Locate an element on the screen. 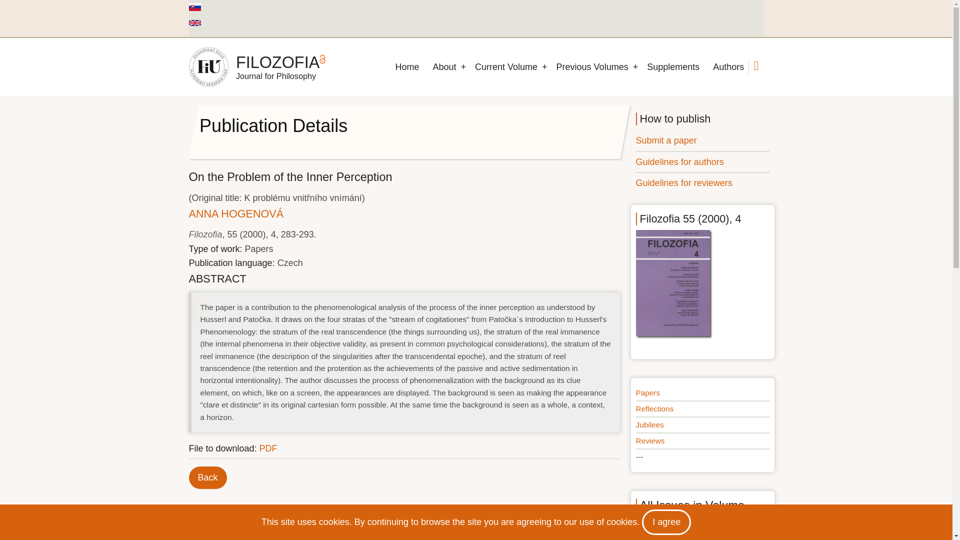 This screenshot has height=540, width=960. Home is located at coordinates (208, 66).